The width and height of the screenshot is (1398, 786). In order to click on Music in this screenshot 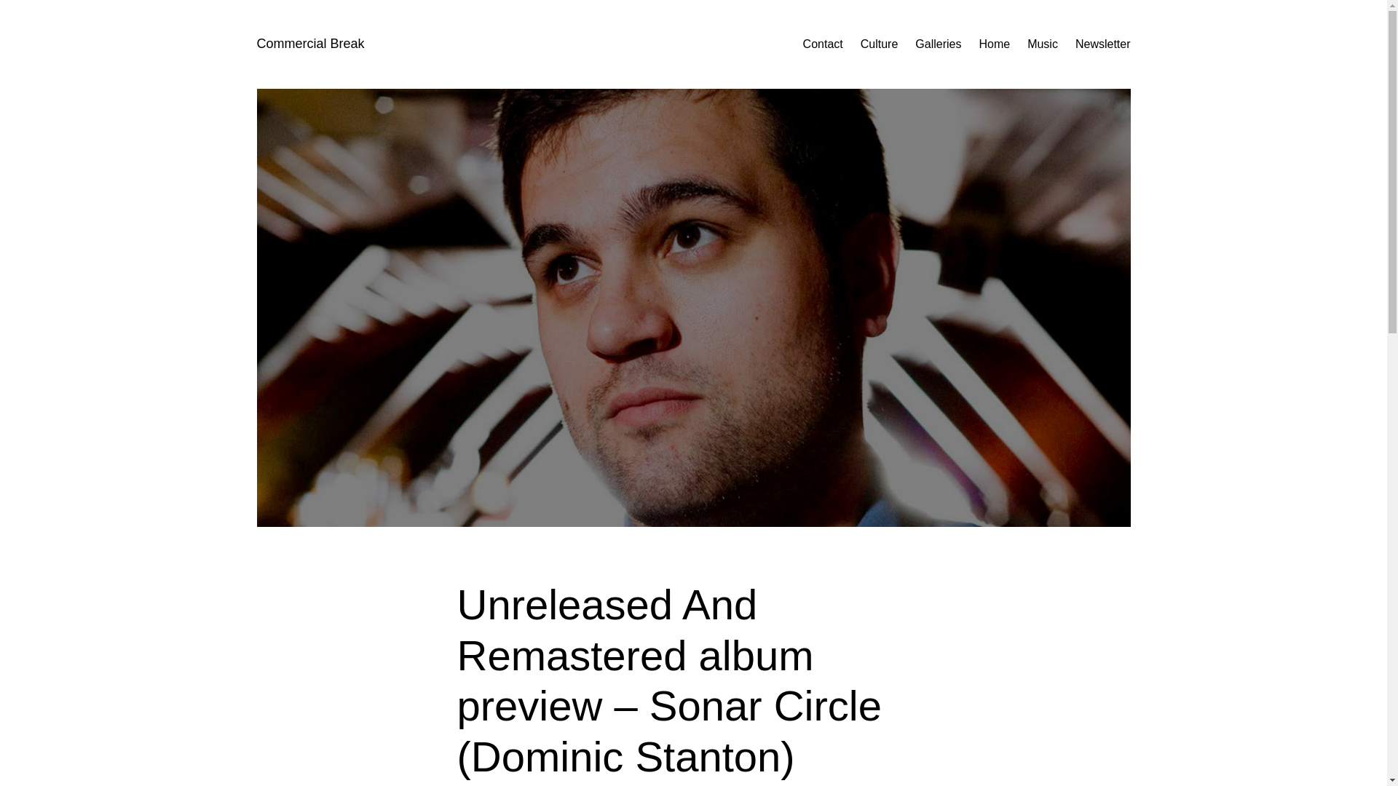, I will do `click(1043, 44)`.